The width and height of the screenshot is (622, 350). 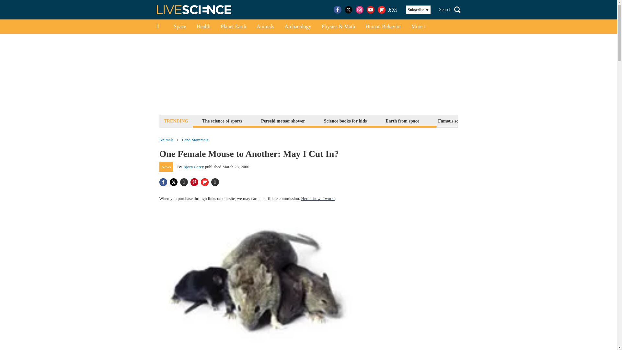 What do you see at coordinates (345, 121) in the screenshot?
I see `Science books for kids` at bounding box center [345, 121].